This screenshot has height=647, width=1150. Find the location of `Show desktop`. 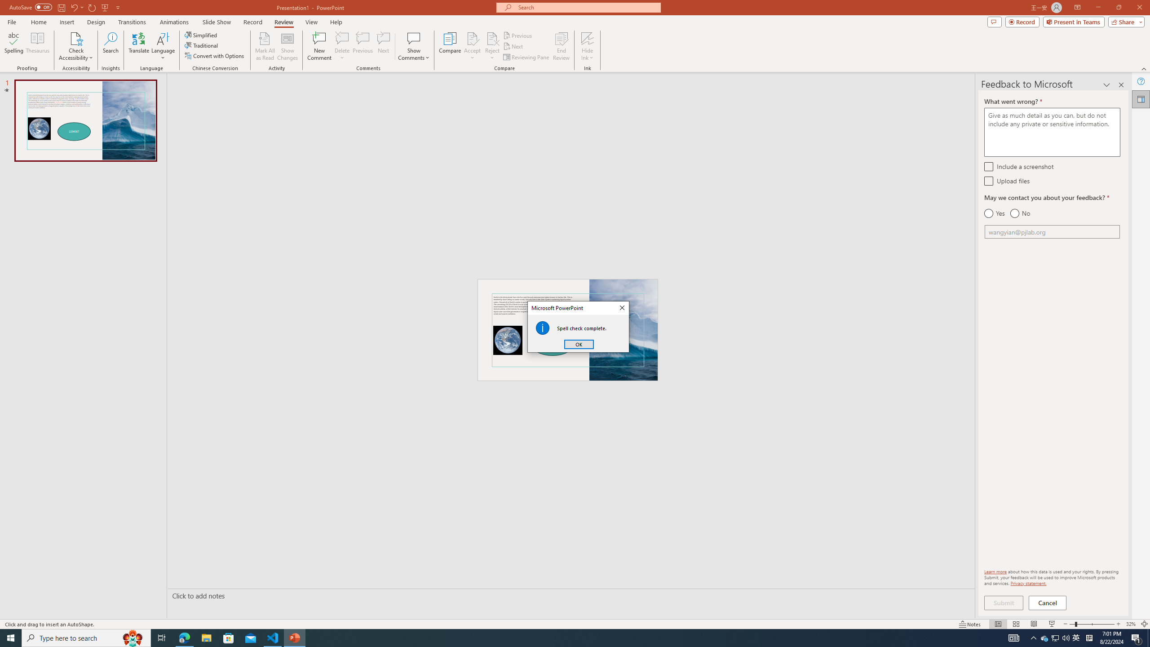

Show desktop is located at coordinates (1149, 638).